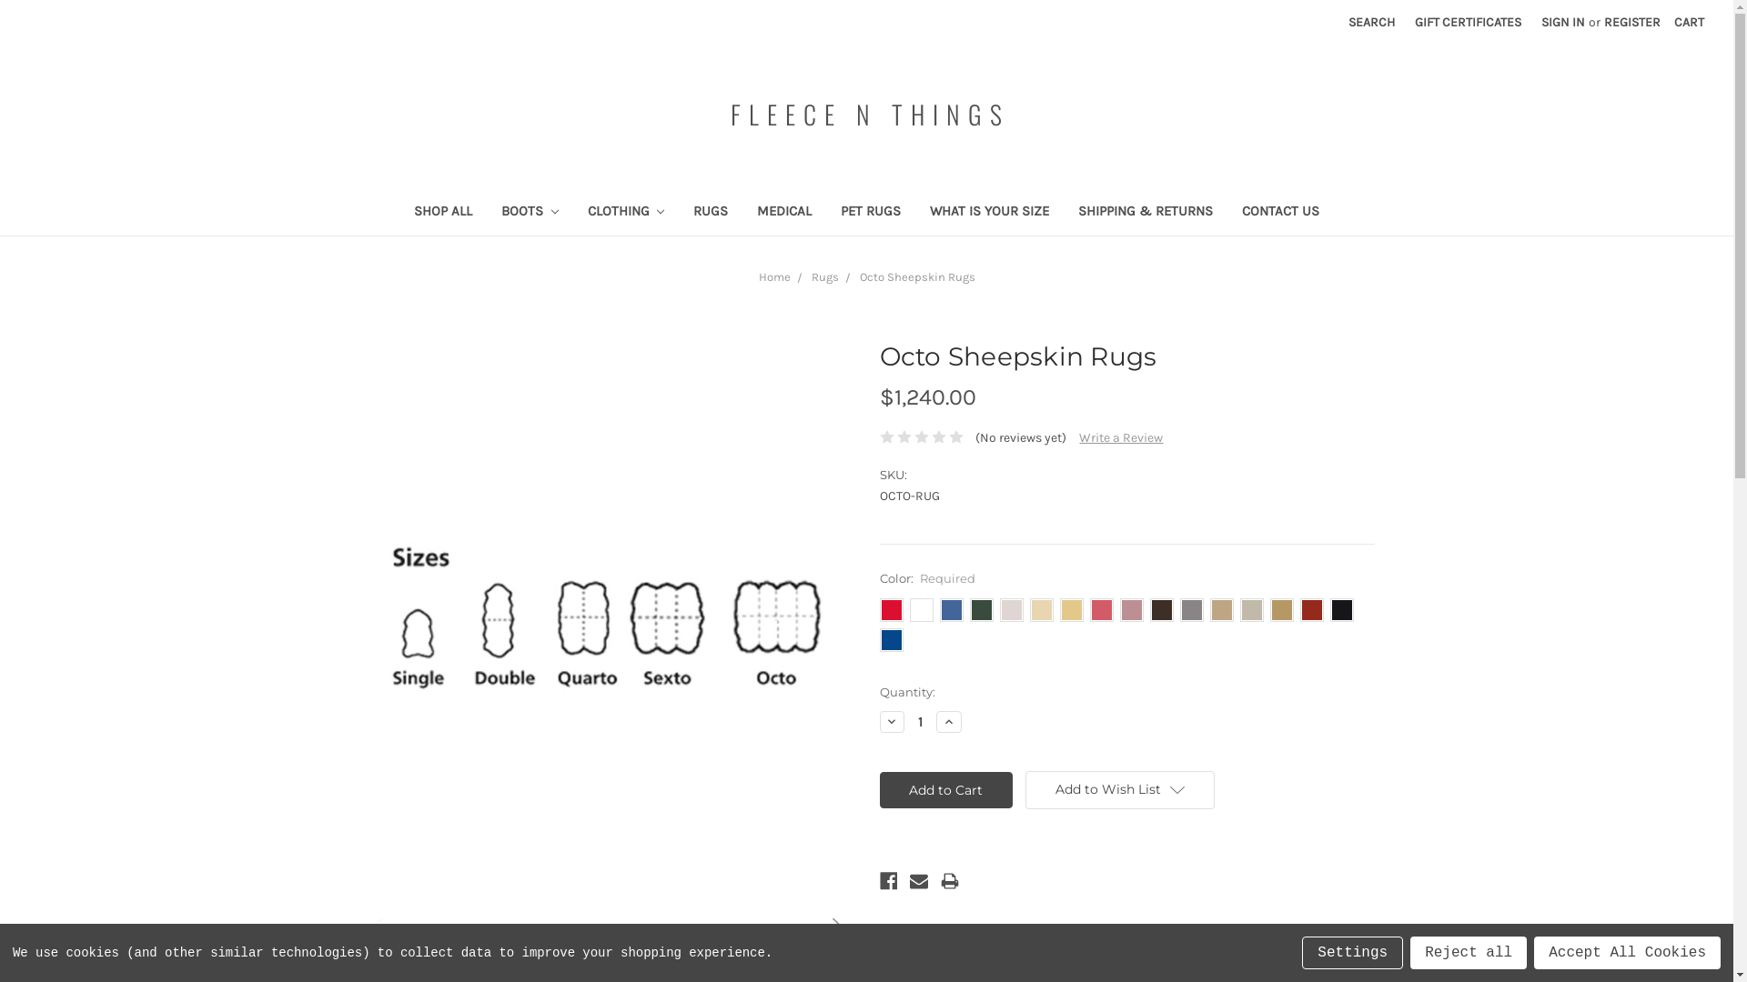  What do you see at coordinates (606, 618) in the screenshot?
I see `Octo Sheepskin Rugs` at bounding box center [606, 618].